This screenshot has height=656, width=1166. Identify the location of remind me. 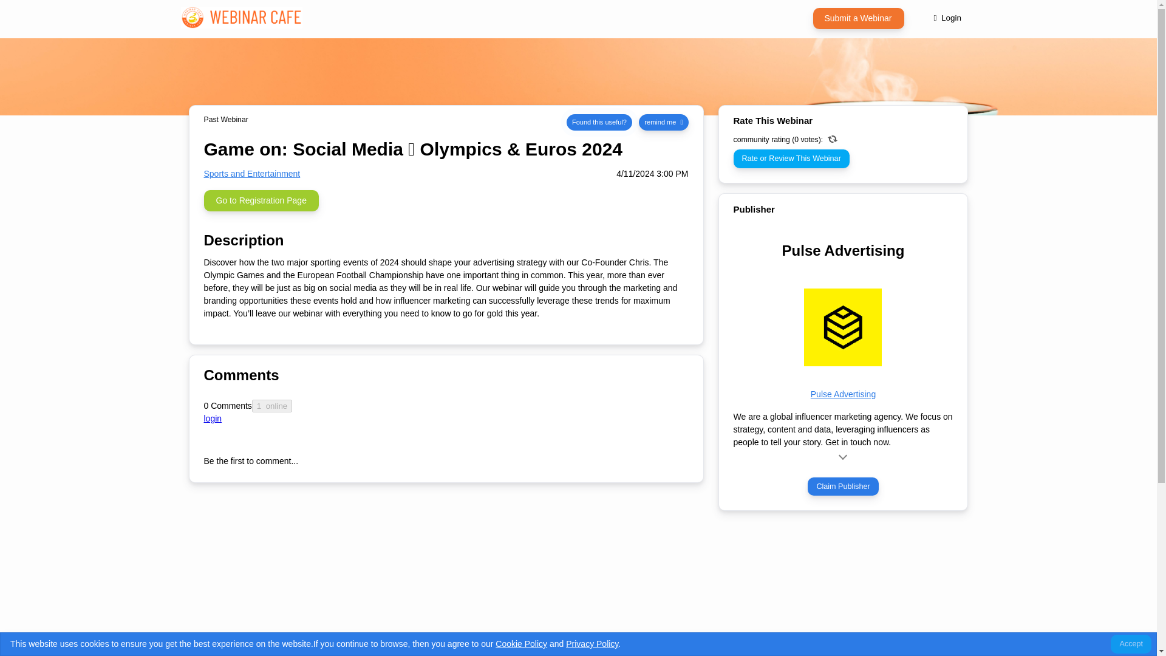
(663, 121).